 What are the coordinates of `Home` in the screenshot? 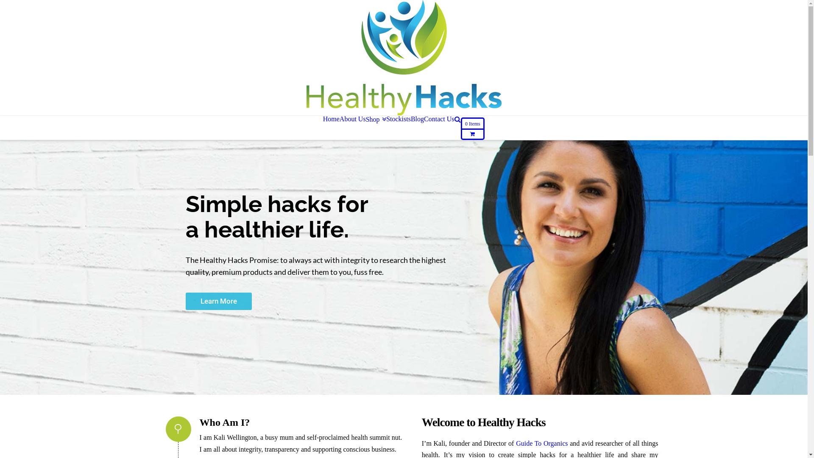 It's located at (332, 119).